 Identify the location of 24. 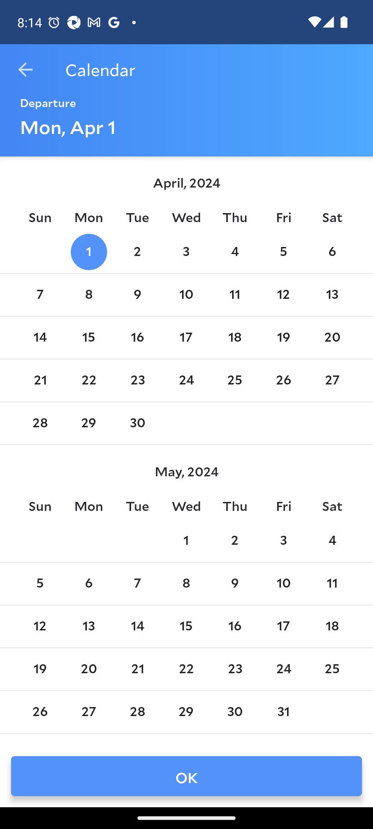
(283, 669).